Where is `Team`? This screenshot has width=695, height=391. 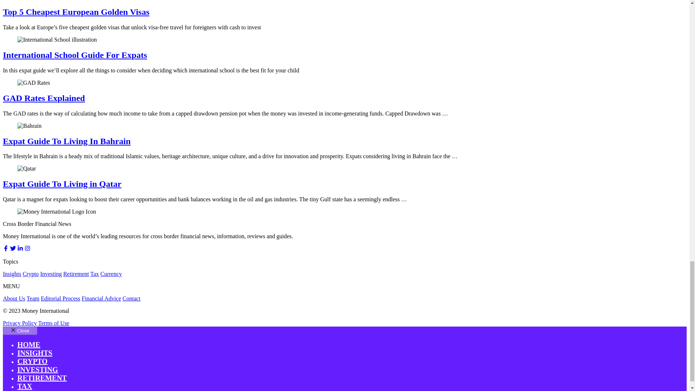
Team is located at coordinates (33, 298).